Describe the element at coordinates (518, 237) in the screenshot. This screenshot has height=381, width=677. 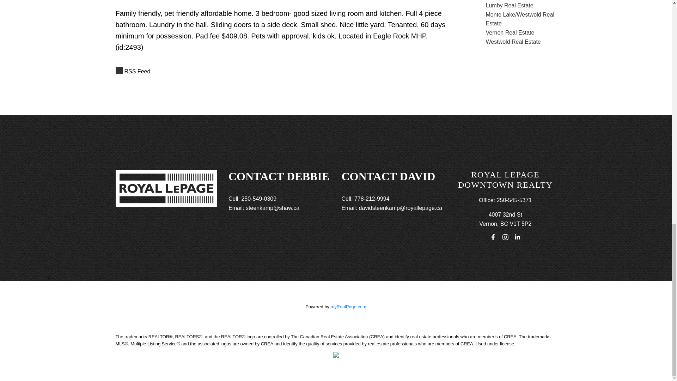
I see `LinkedIn` at that location.